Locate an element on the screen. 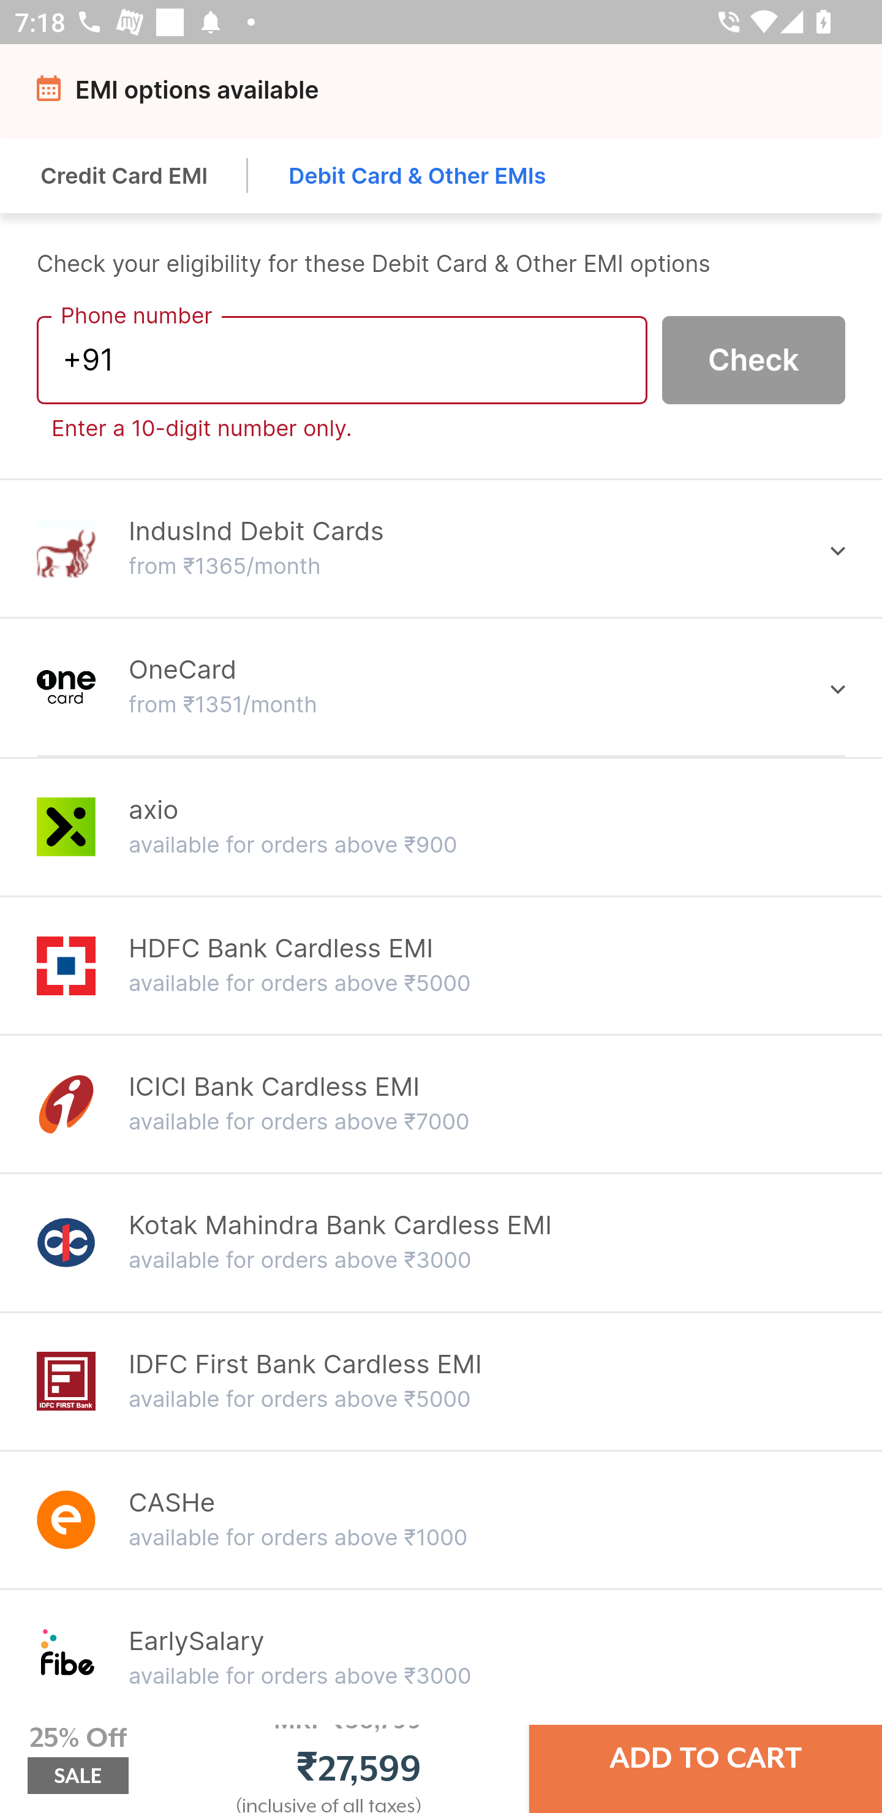 This screenshot has width=882, height=1813. Navigate up is located at coordinates (51, 95).